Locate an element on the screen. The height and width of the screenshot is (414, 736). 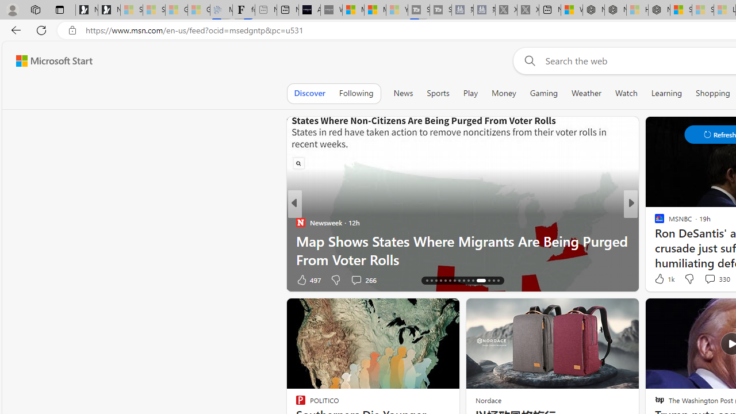
View comments 55 Comment is located at coordinates (358, 279).